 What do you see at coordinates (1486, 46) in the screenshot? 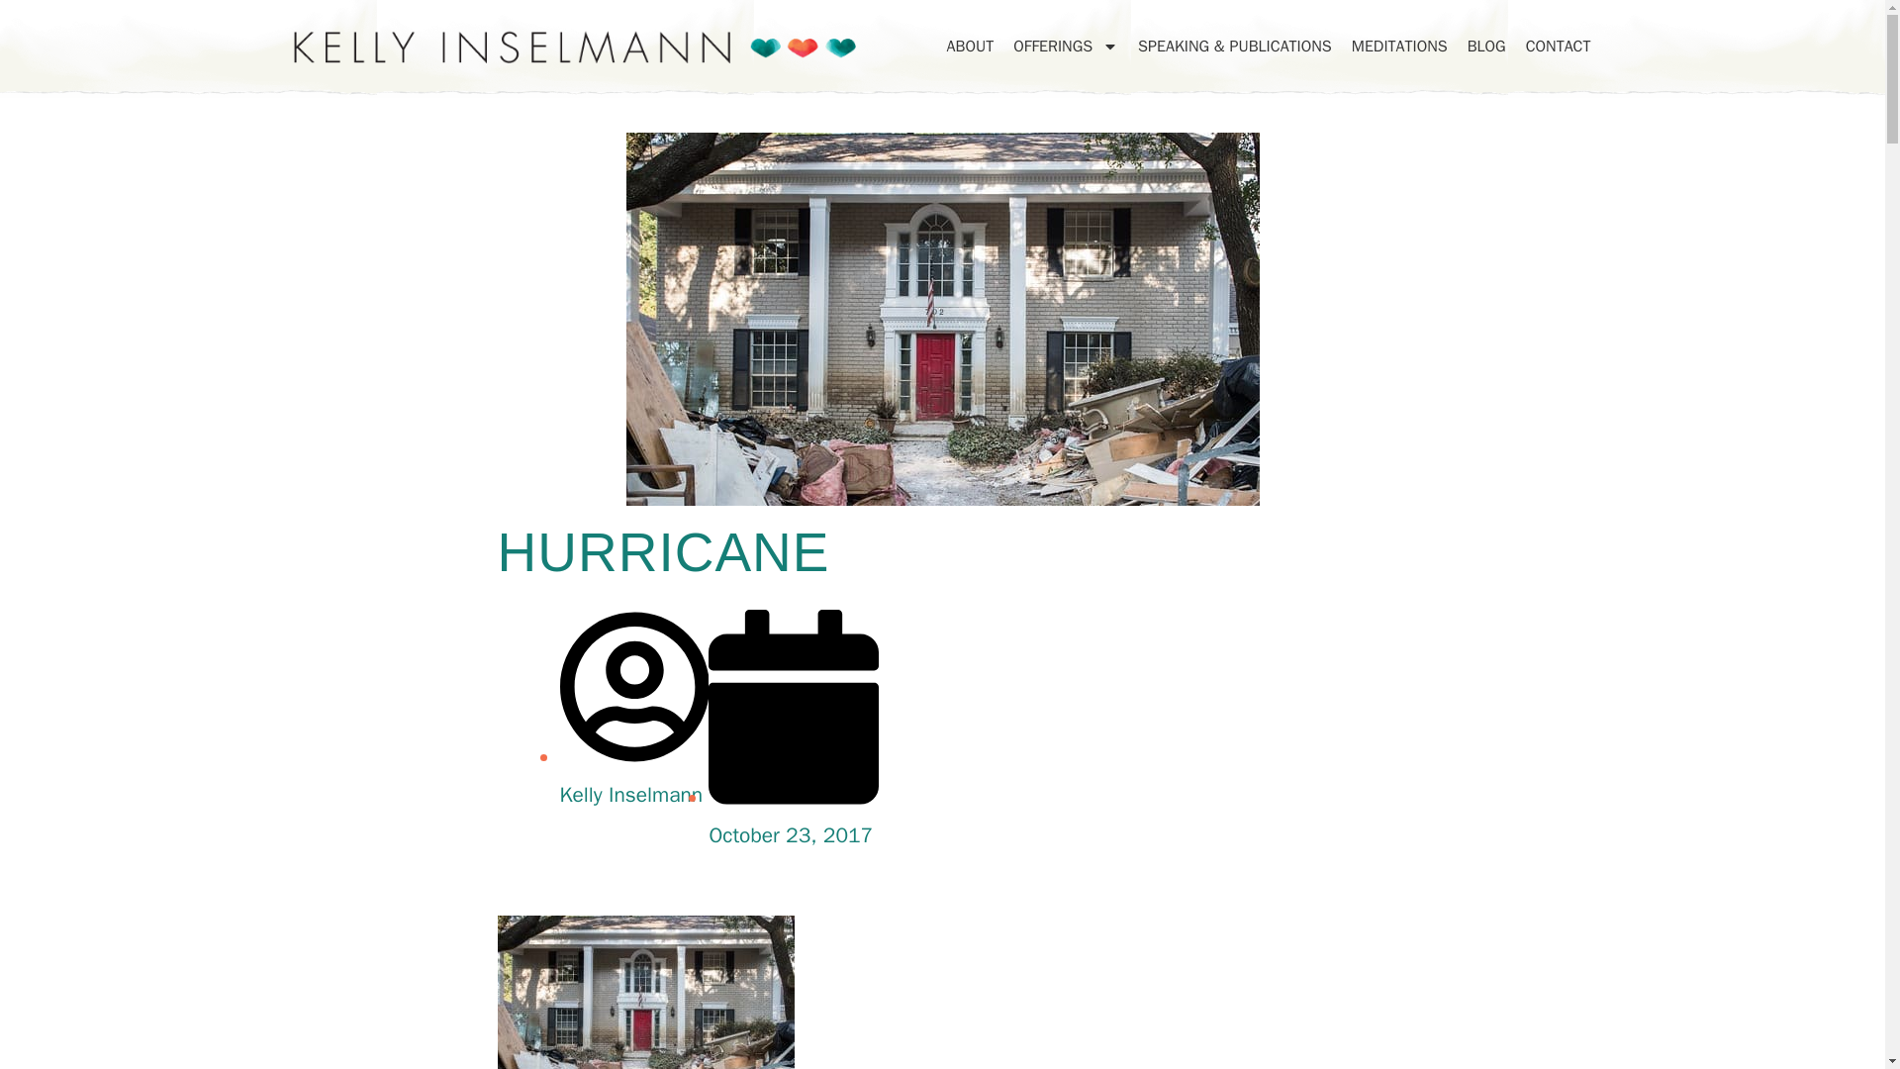
I see `BLOG` at bounding box center [1486, 46].